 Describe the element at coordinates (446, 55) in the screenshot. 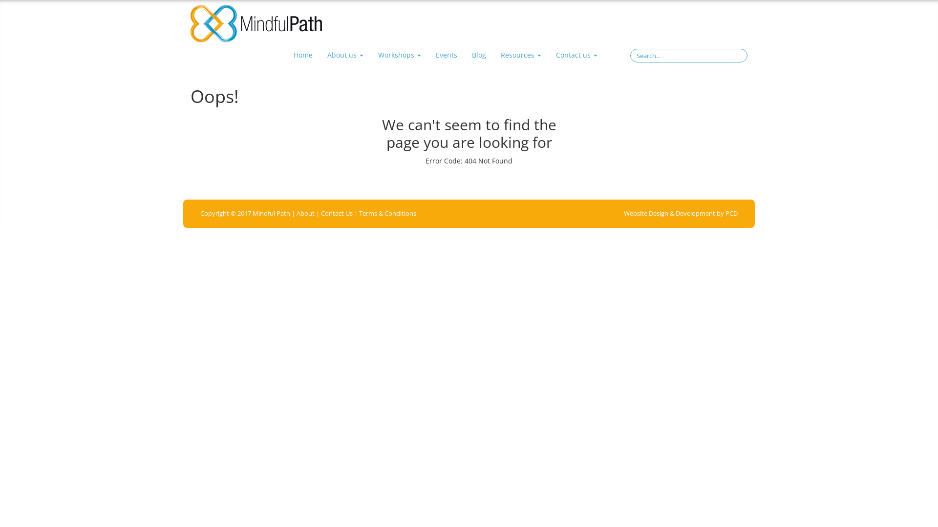

I see `Events` at that location.